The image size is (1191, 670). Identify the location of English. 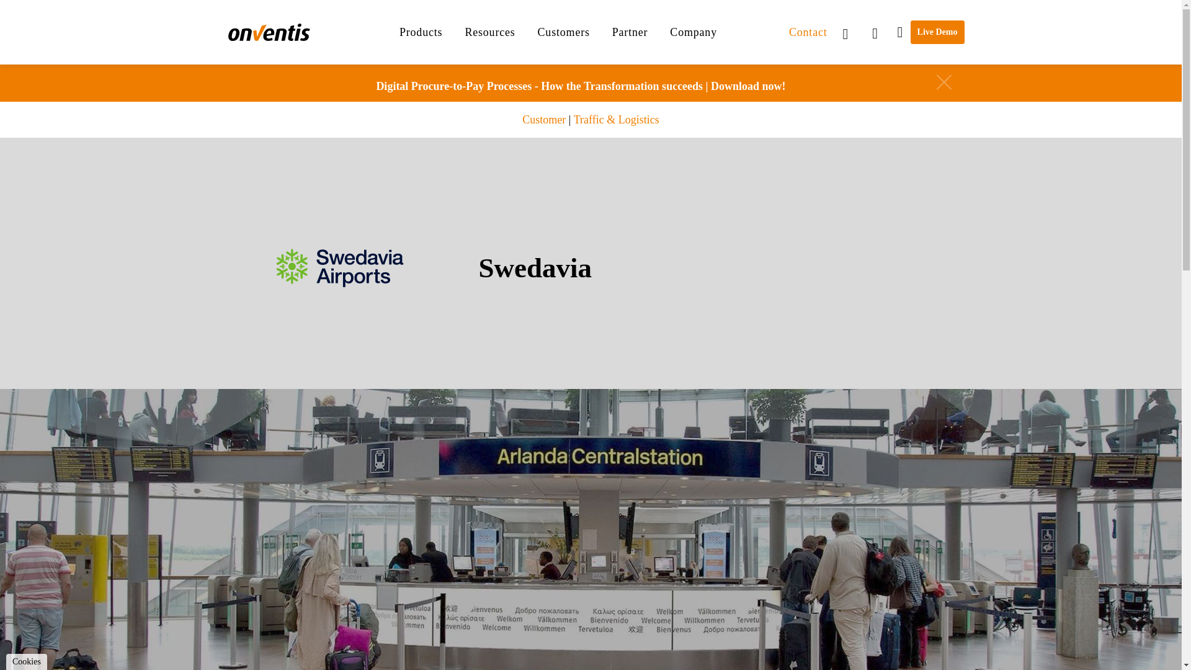
(851, 32).